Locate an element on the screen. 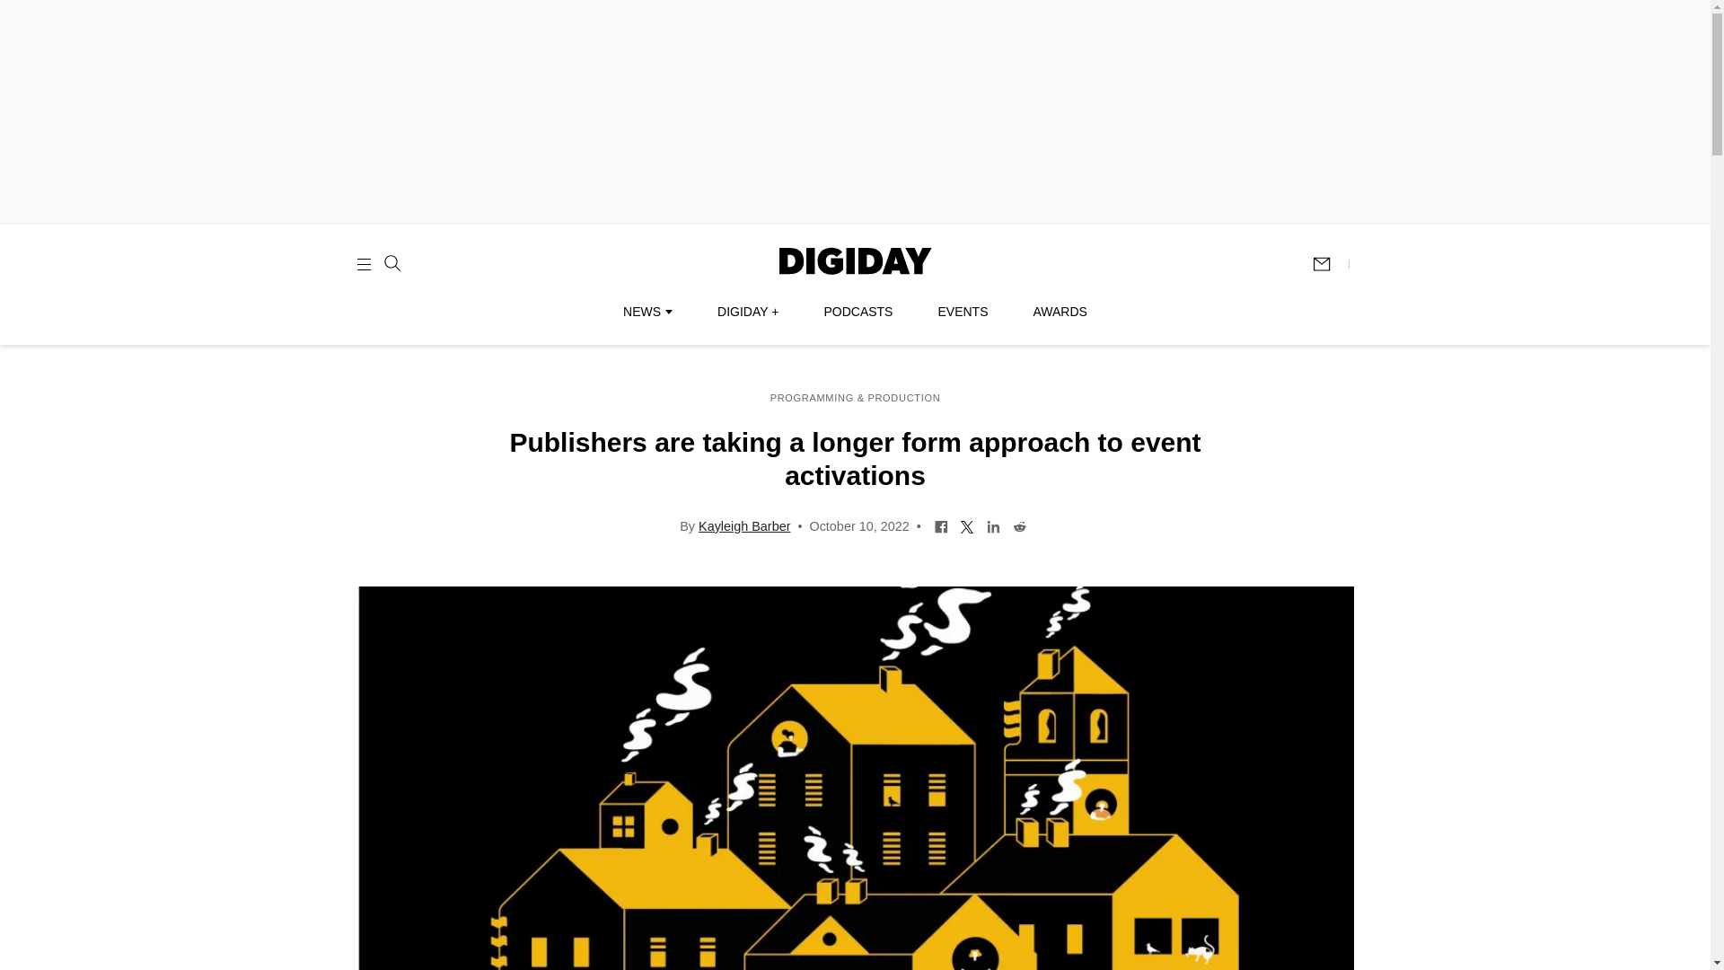 This screenshot has height=970, width=1724. Share on LinkedIn is located at coordinates (993, 525).